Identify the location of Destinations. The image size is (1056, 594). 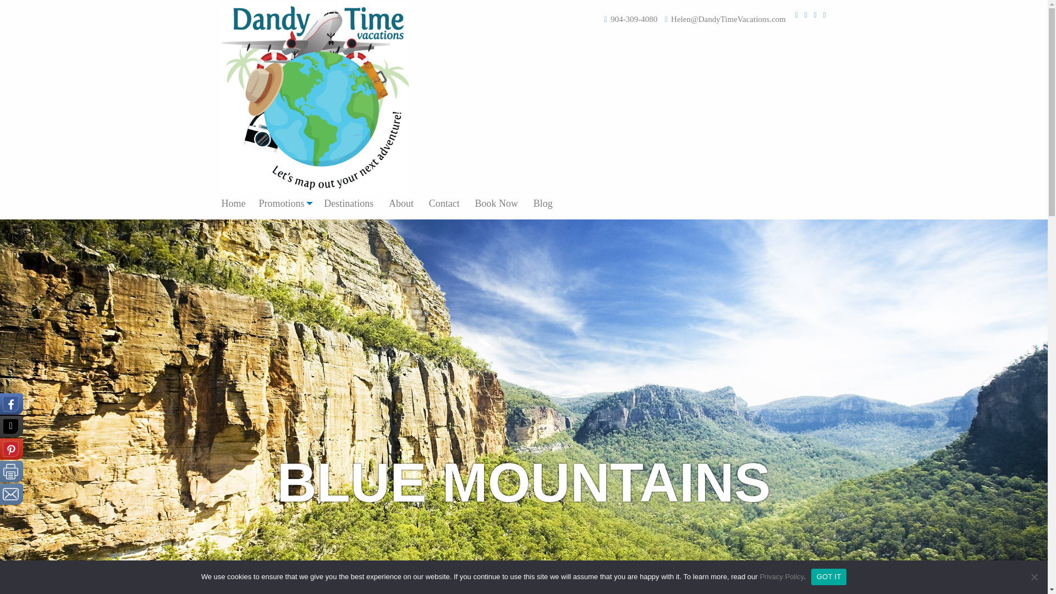
(349, 203).